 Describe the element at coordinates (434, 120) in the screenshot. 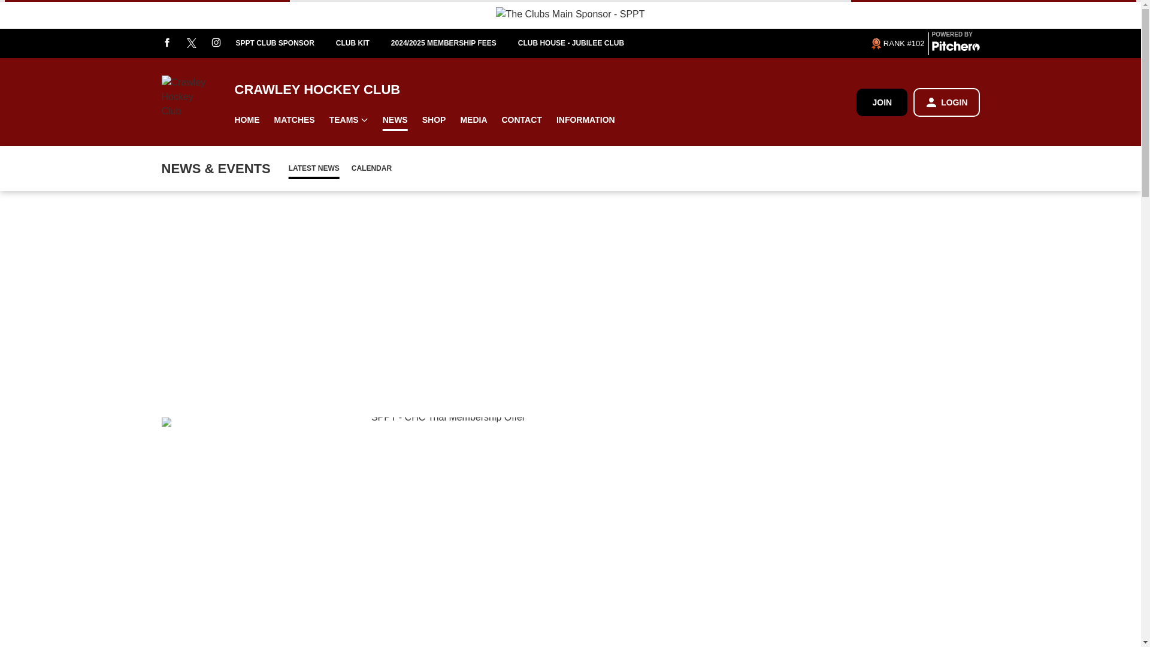

I see `SHOP` at that location.